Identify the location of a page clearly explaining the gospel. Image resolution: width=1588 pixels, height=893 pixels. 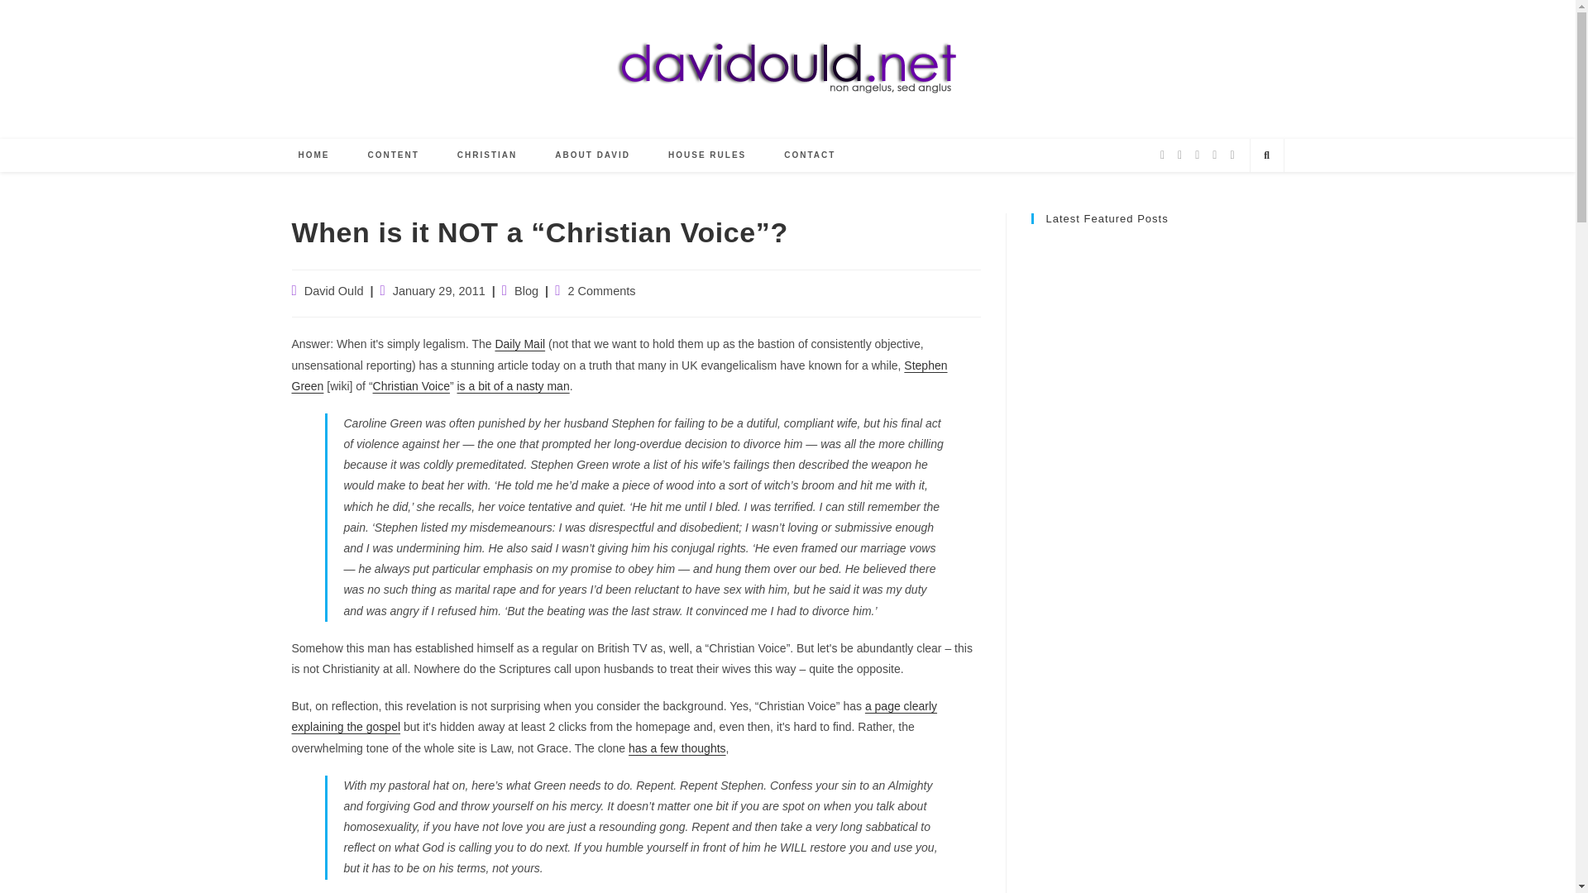
(614, 716).